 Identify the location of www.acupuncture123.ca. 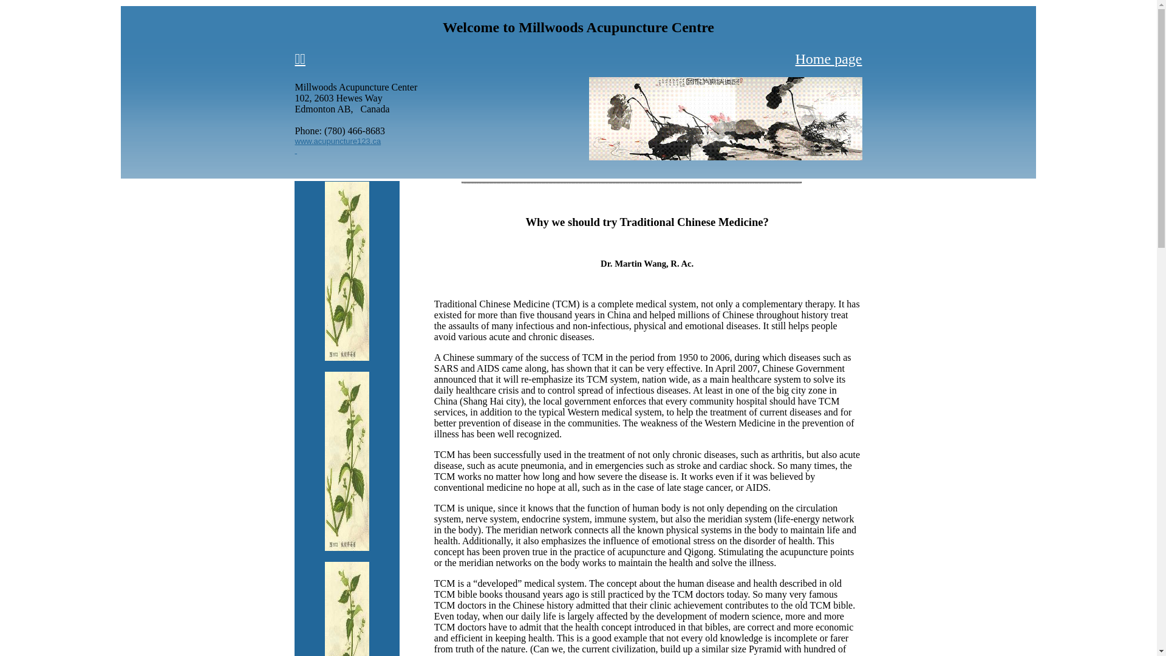
(338, 140).